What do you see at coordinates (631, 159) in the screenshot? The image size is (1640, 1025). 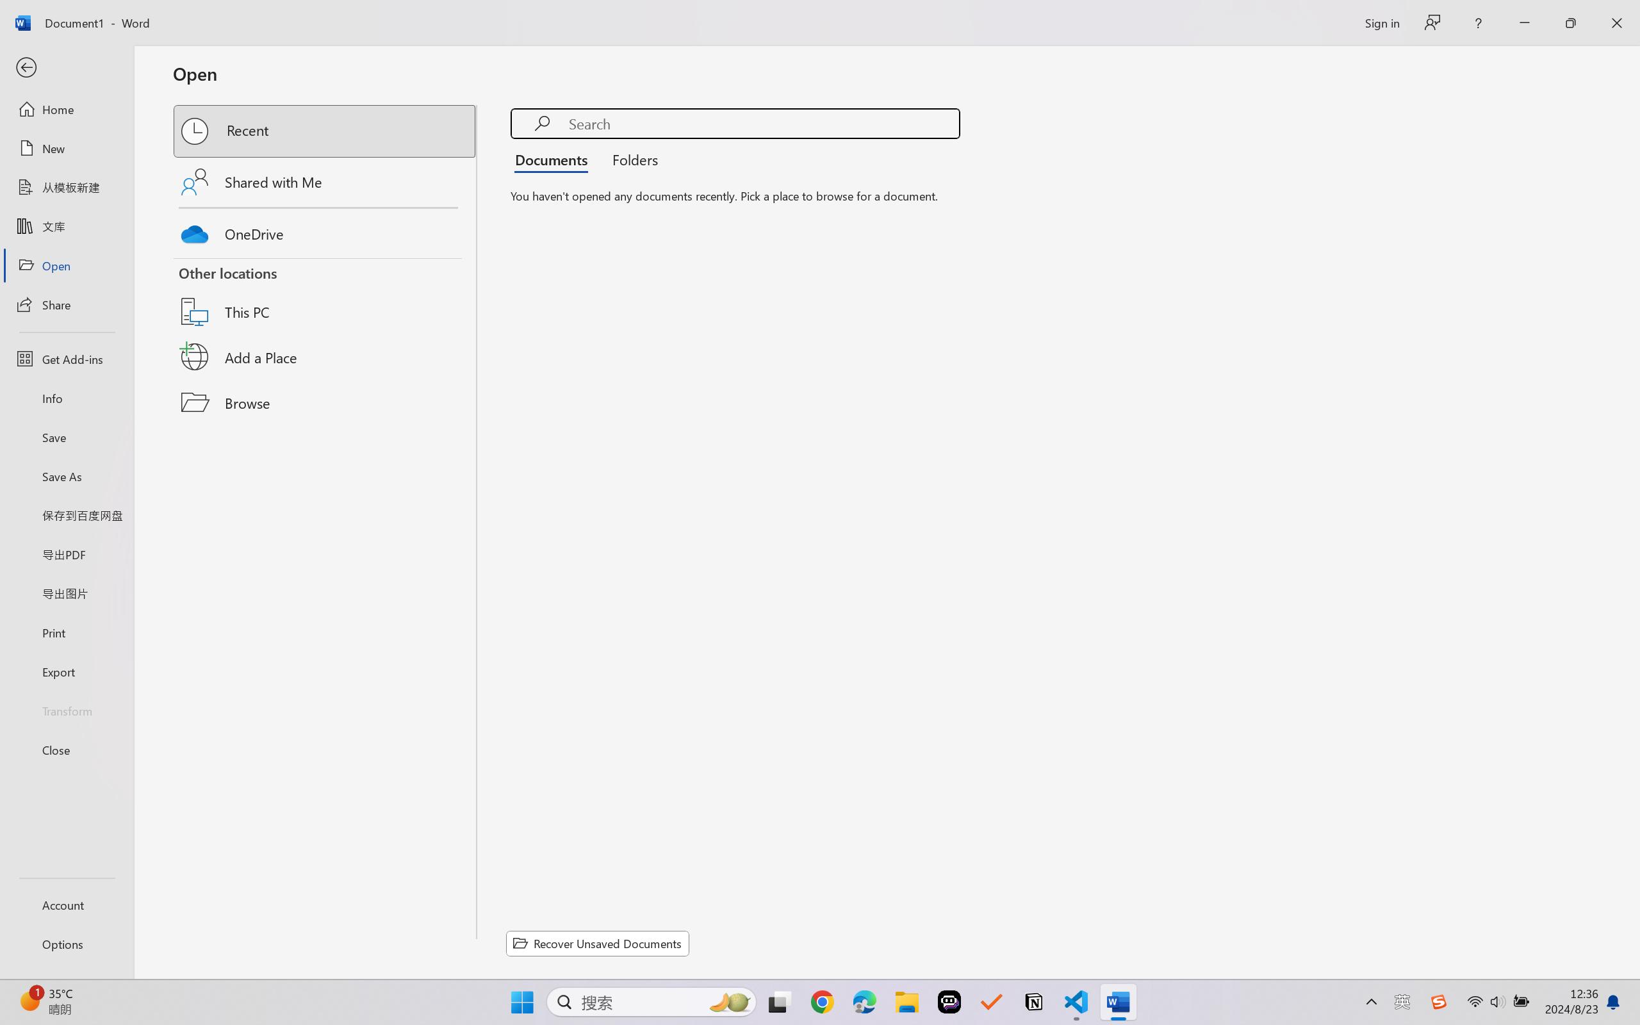 I see `Folders` at bounding box center [631, 159].